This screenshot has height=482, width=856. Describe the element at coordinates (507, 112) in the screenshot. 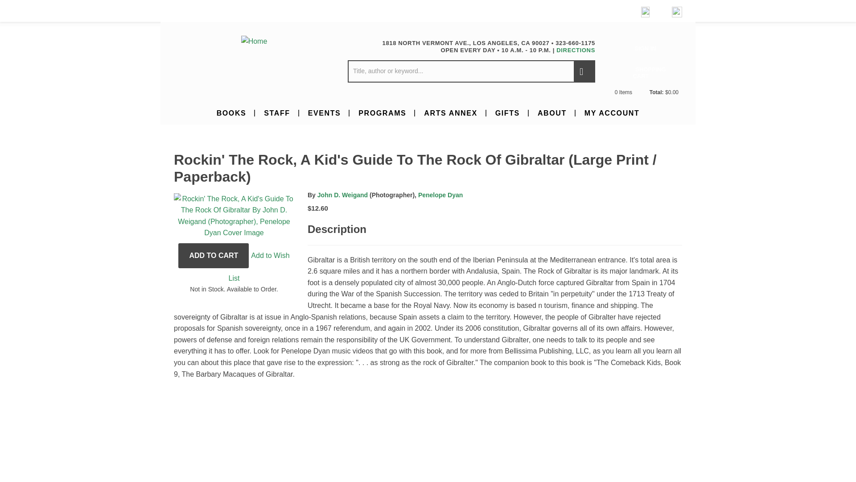

I see `GIFTS` at that location.